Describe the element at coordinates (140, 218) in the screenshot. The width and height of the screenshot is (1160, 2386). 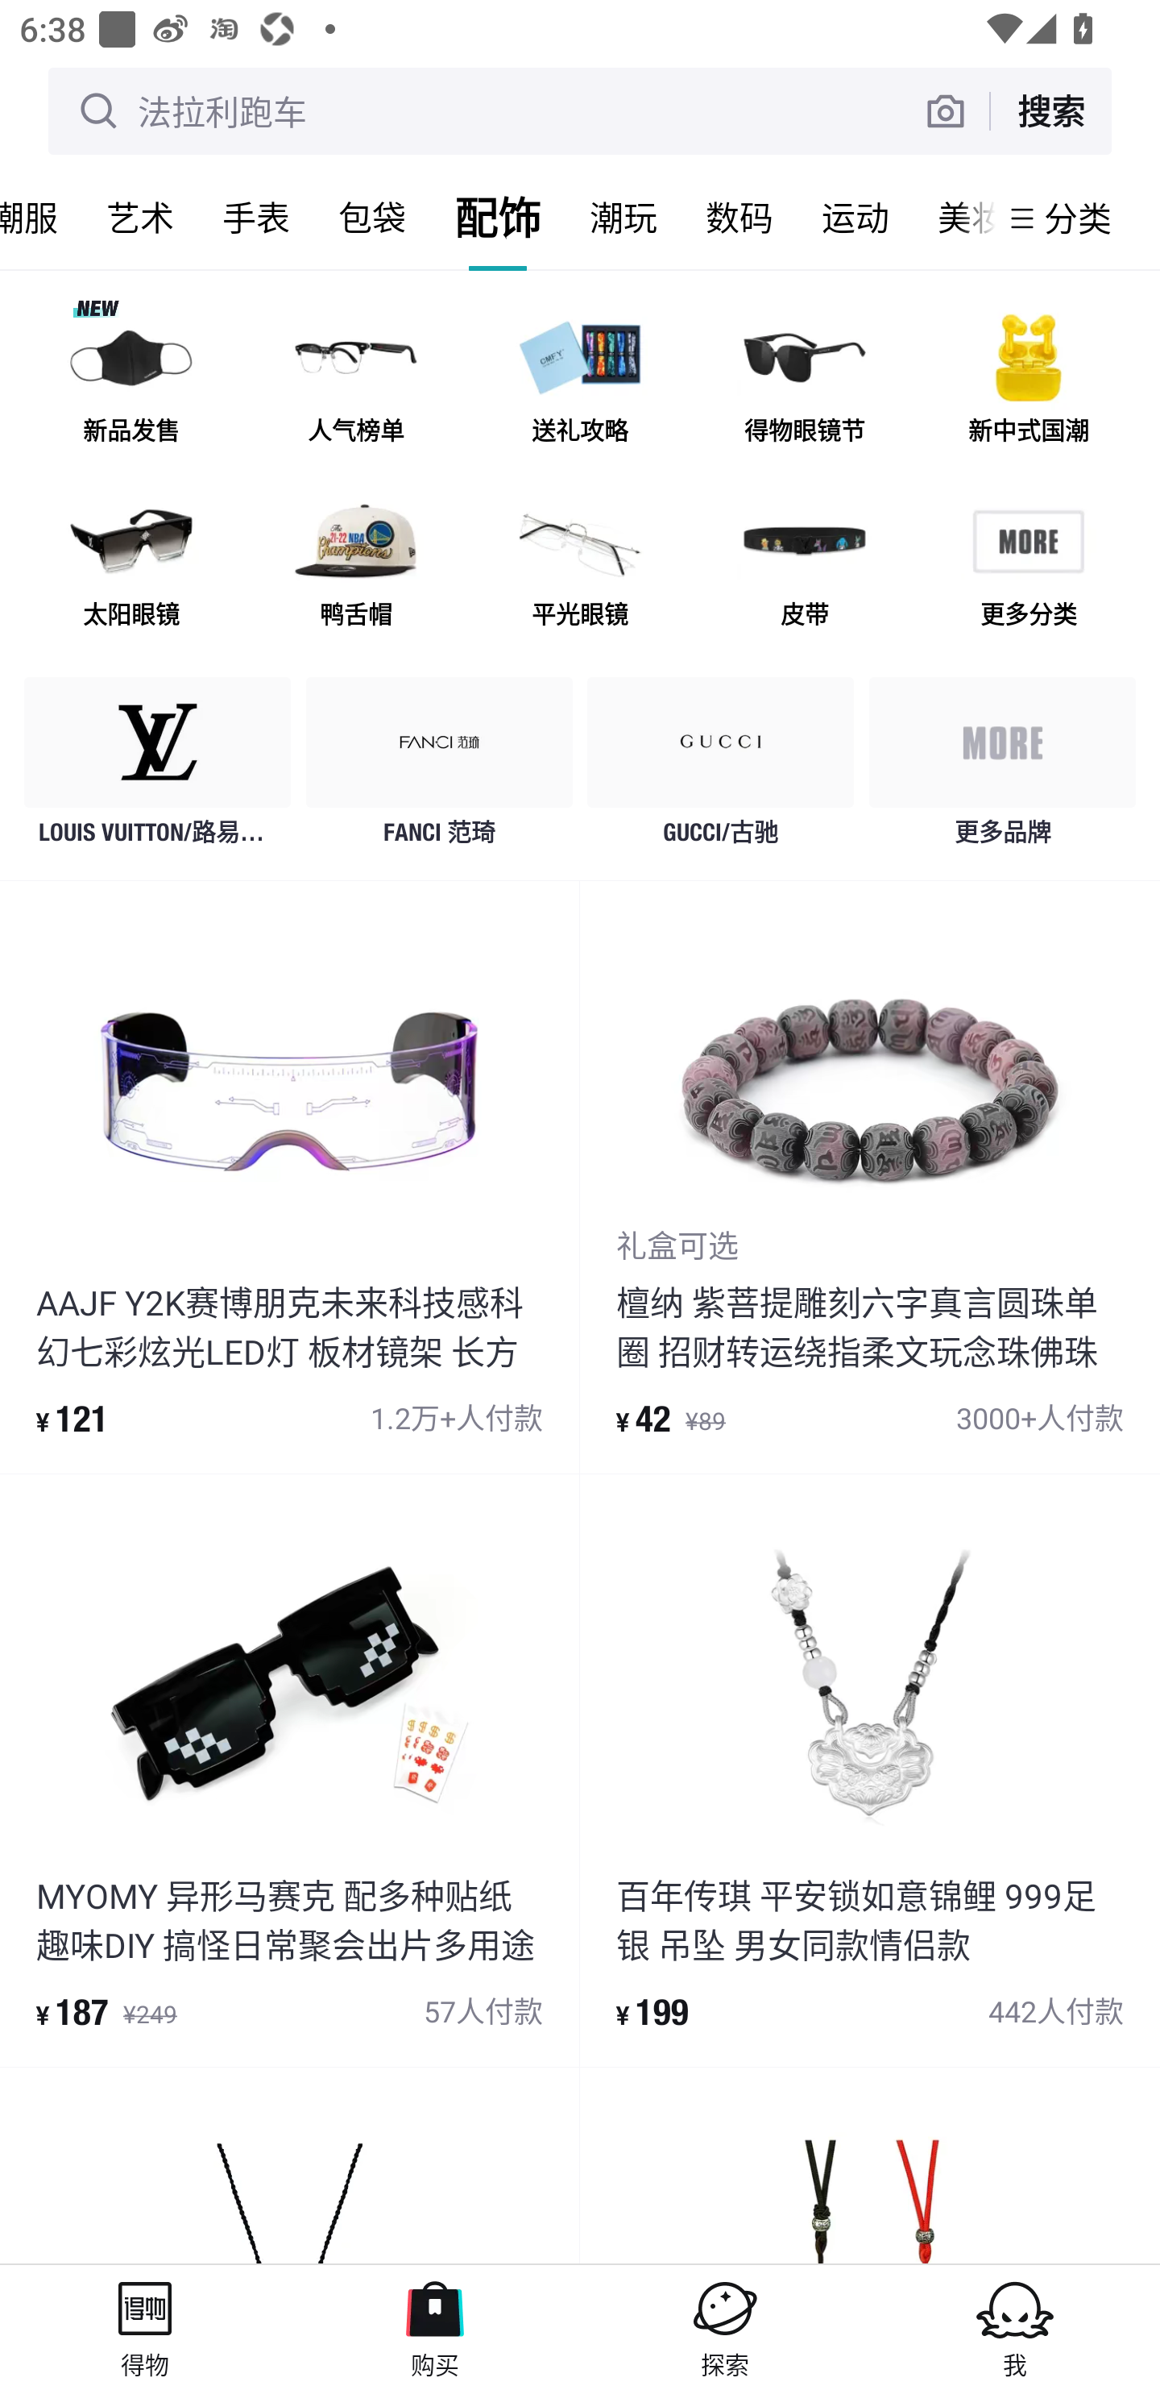
I see `艺术` at that location.